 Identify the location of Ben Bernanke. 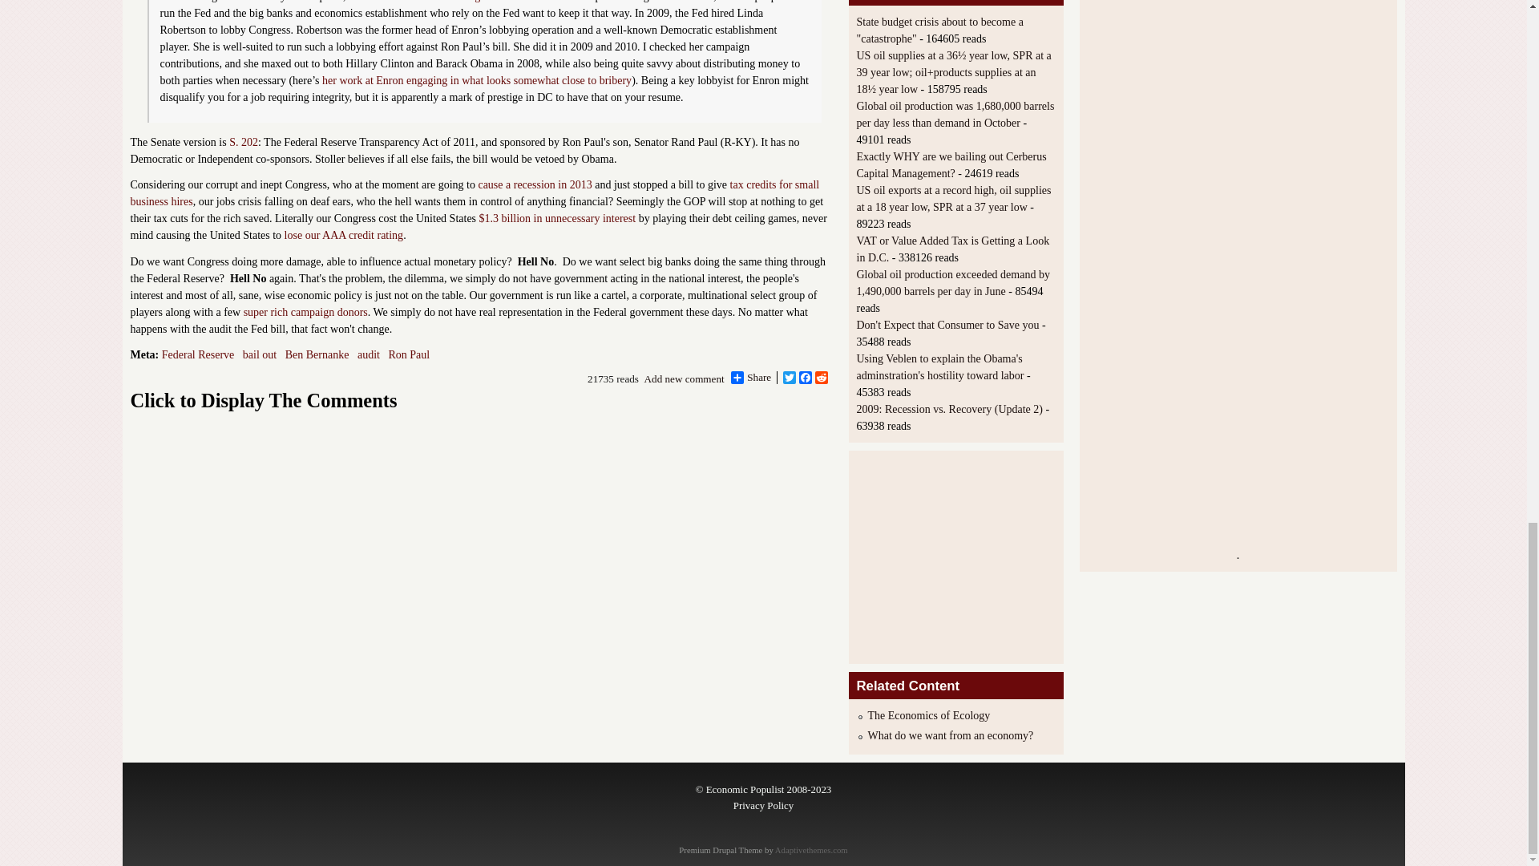
(317, 354).